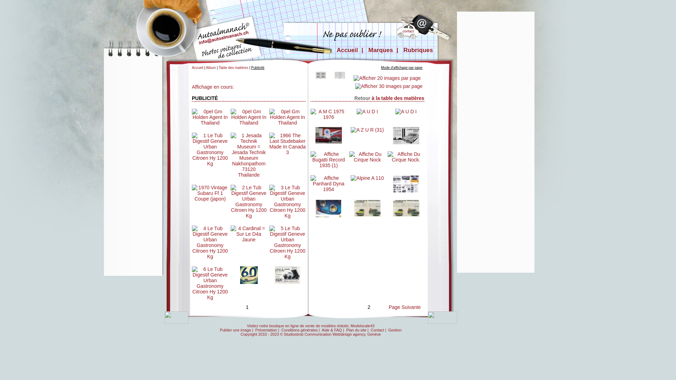 This screenshot has height=380, width=676. Describe the element at coordinates (249, 275) in the screenshot. I see `60th Anniversary Of The Volkswagen Karmann Ghia` at that location.